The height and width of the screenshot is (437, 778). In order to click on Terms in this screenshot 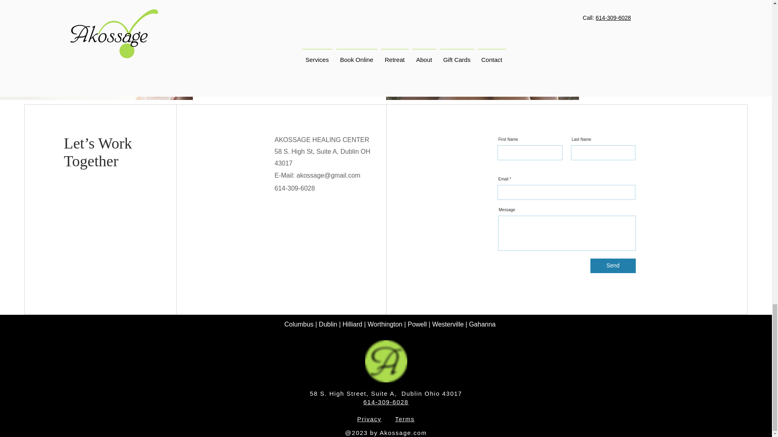, I will do `click(405, 419)`.